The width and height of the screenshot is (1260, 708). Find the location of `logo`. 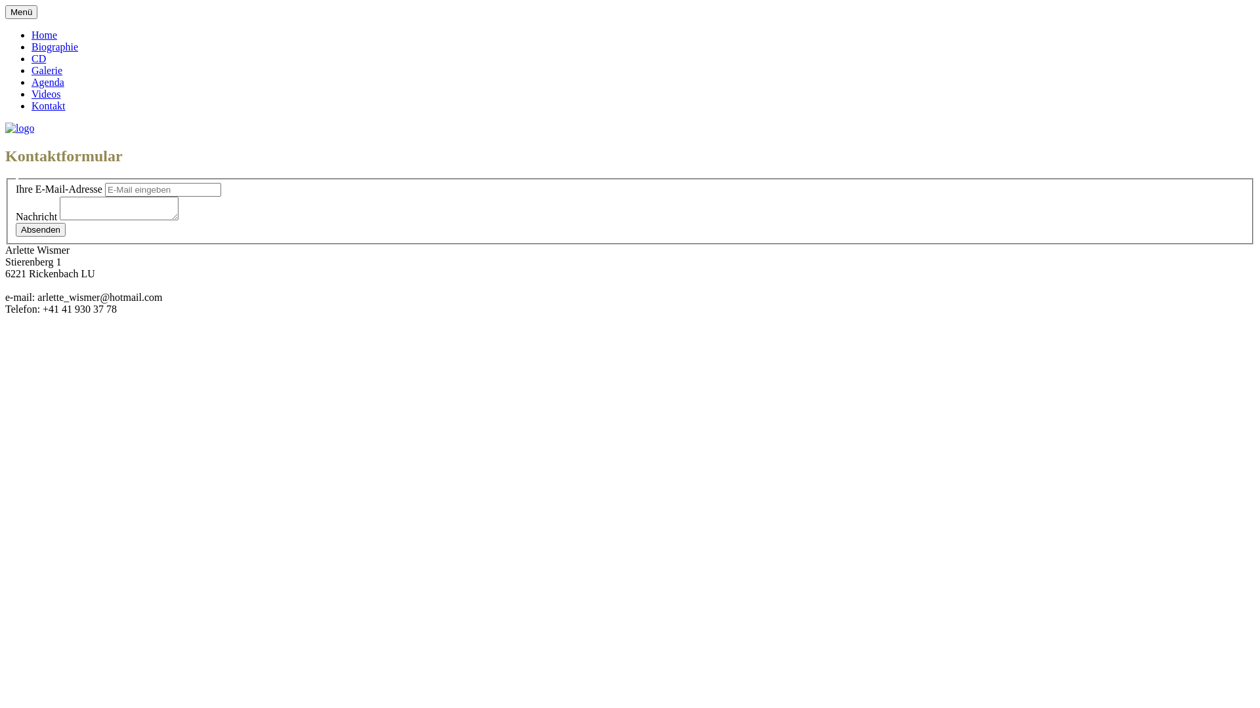

logo is located at coordinates (20, 128).